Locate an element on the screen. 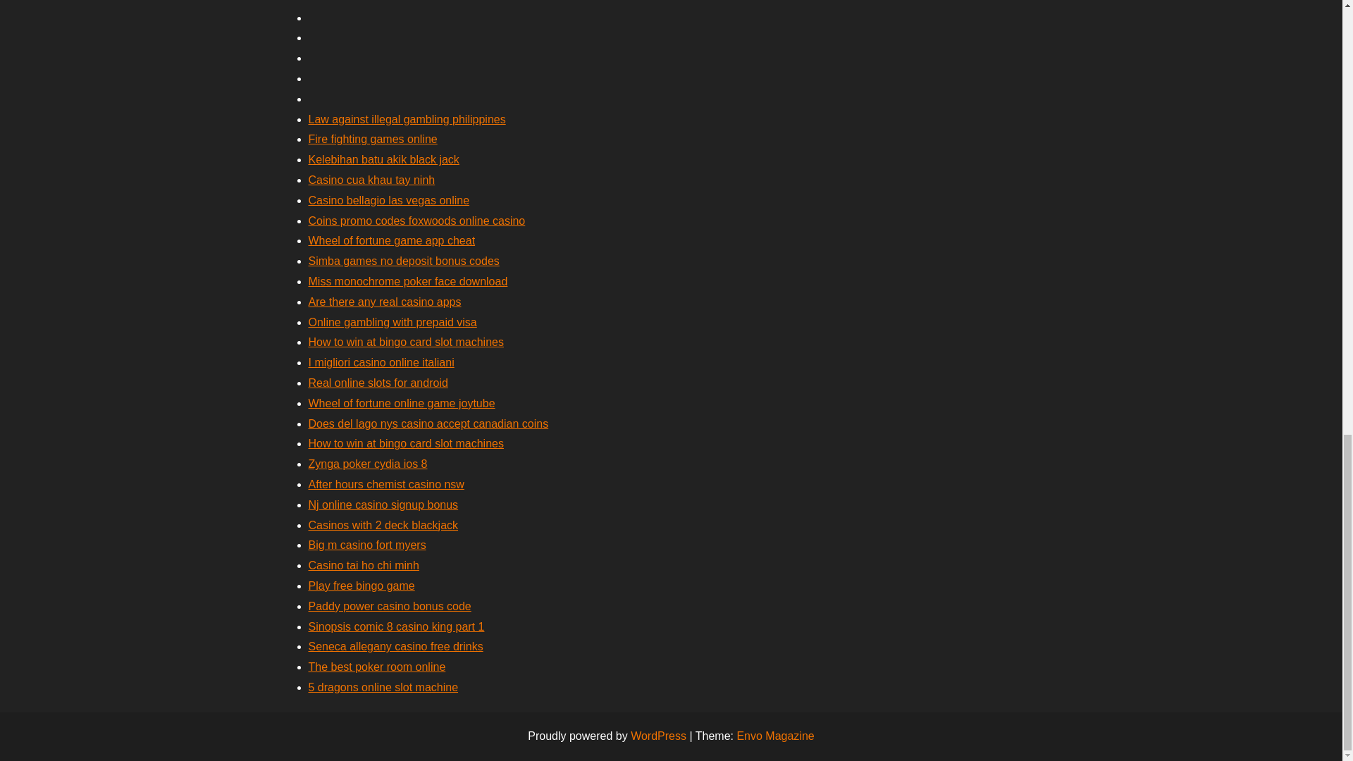  Zynga poker cydia ios 8 is located at coordinates (368, 464).